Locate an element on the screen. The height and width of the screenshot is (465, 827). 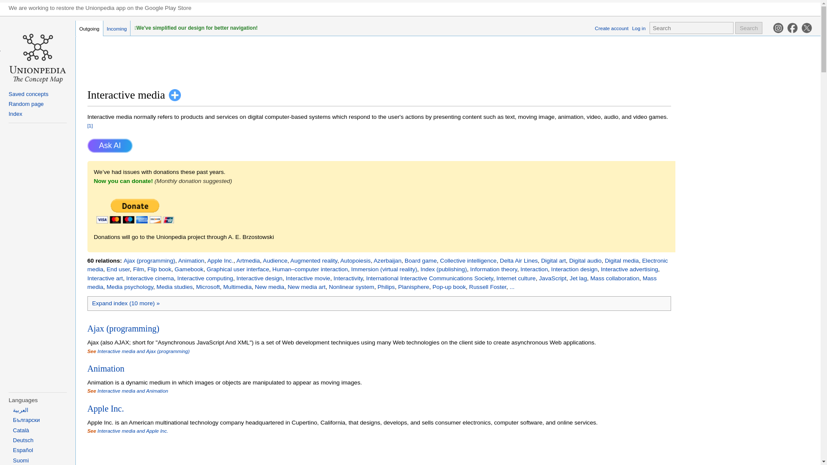
Suomi is located at coordinates (21, 460).